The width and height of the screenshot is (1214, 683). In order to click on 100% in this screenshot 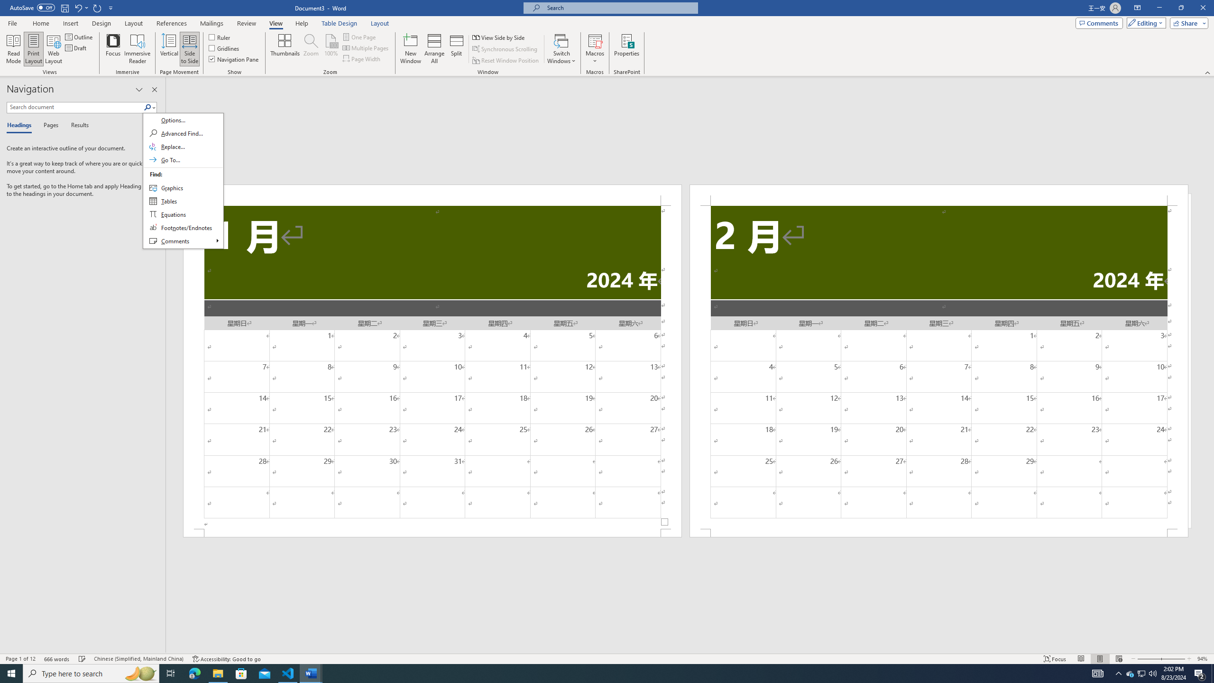, I will do `click(331, 49)`.